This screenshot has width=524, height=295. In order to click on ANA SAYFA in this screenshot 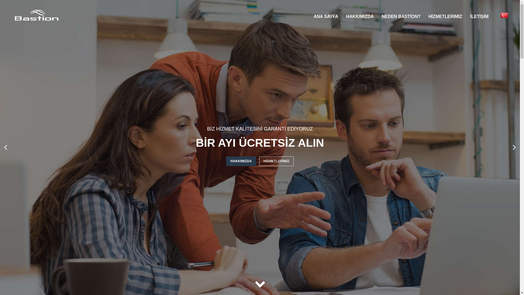, I will do `click(326, 16)`.